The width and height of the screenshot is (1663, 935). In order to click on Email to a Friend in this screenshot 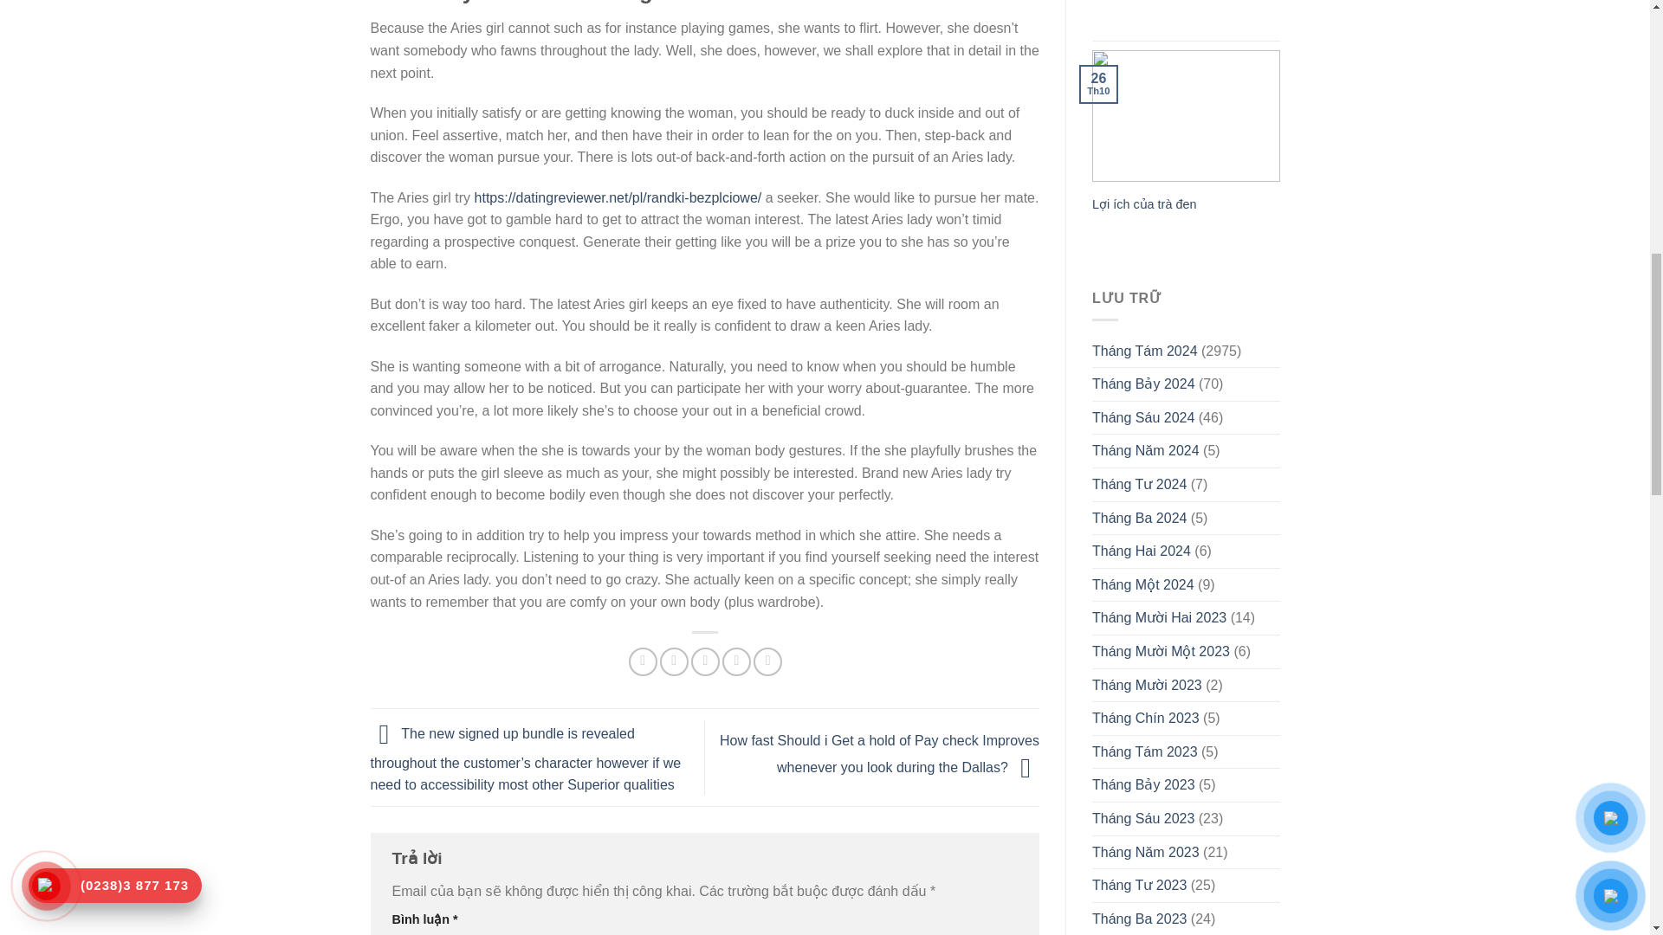, I will do `click(705, 661)`.